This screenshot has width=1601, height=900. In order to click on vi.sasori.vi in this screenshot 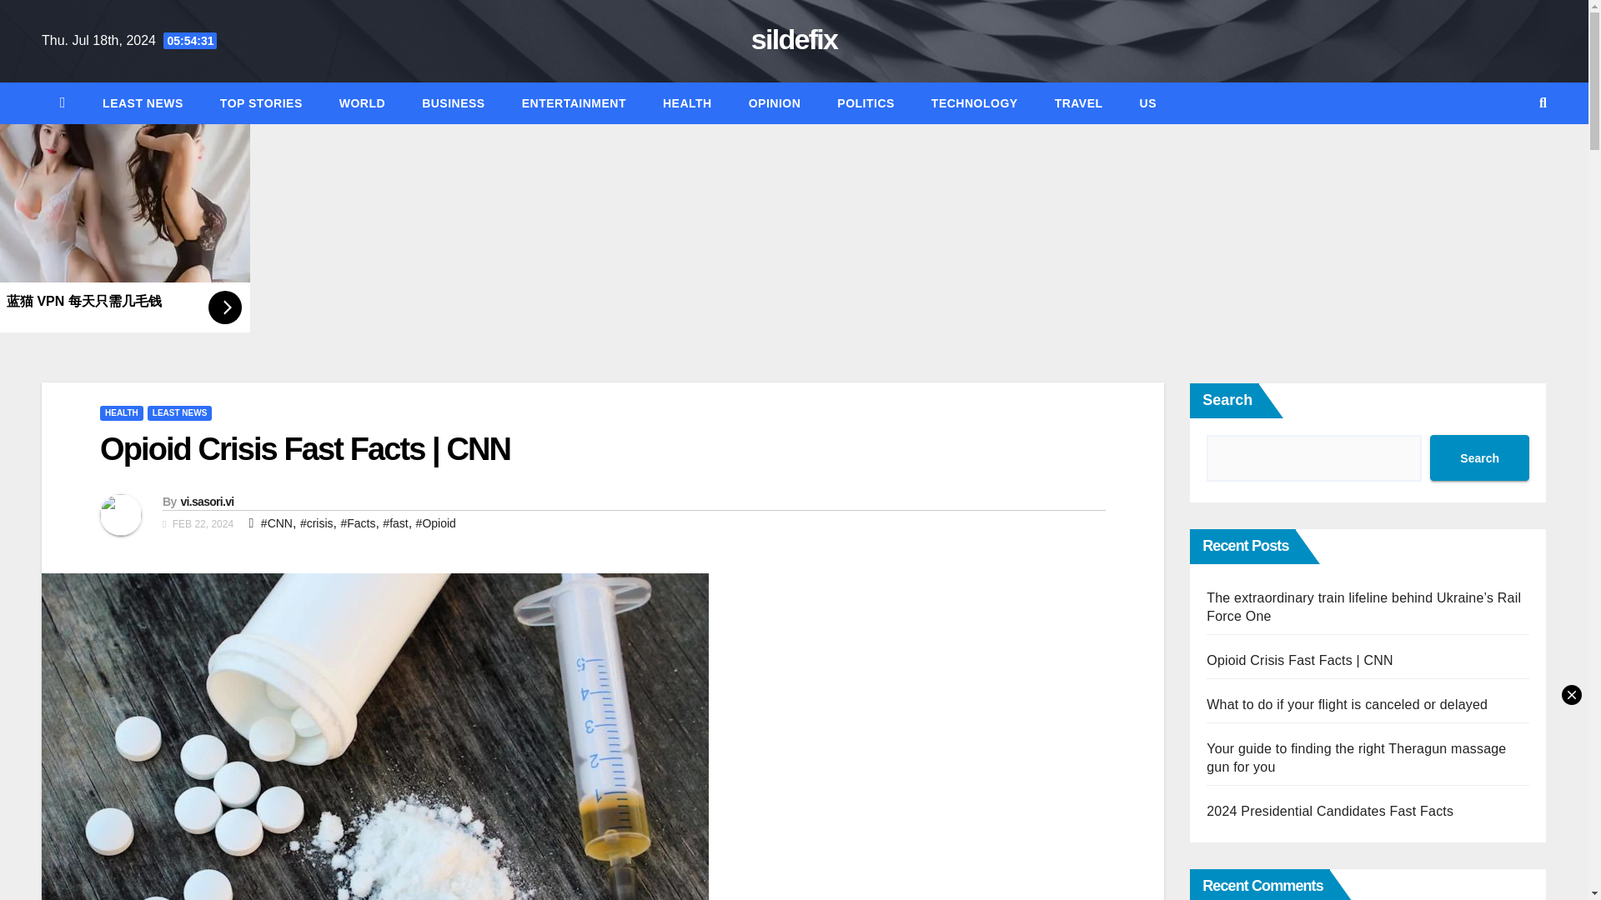, I will do `click(207, 502)`.